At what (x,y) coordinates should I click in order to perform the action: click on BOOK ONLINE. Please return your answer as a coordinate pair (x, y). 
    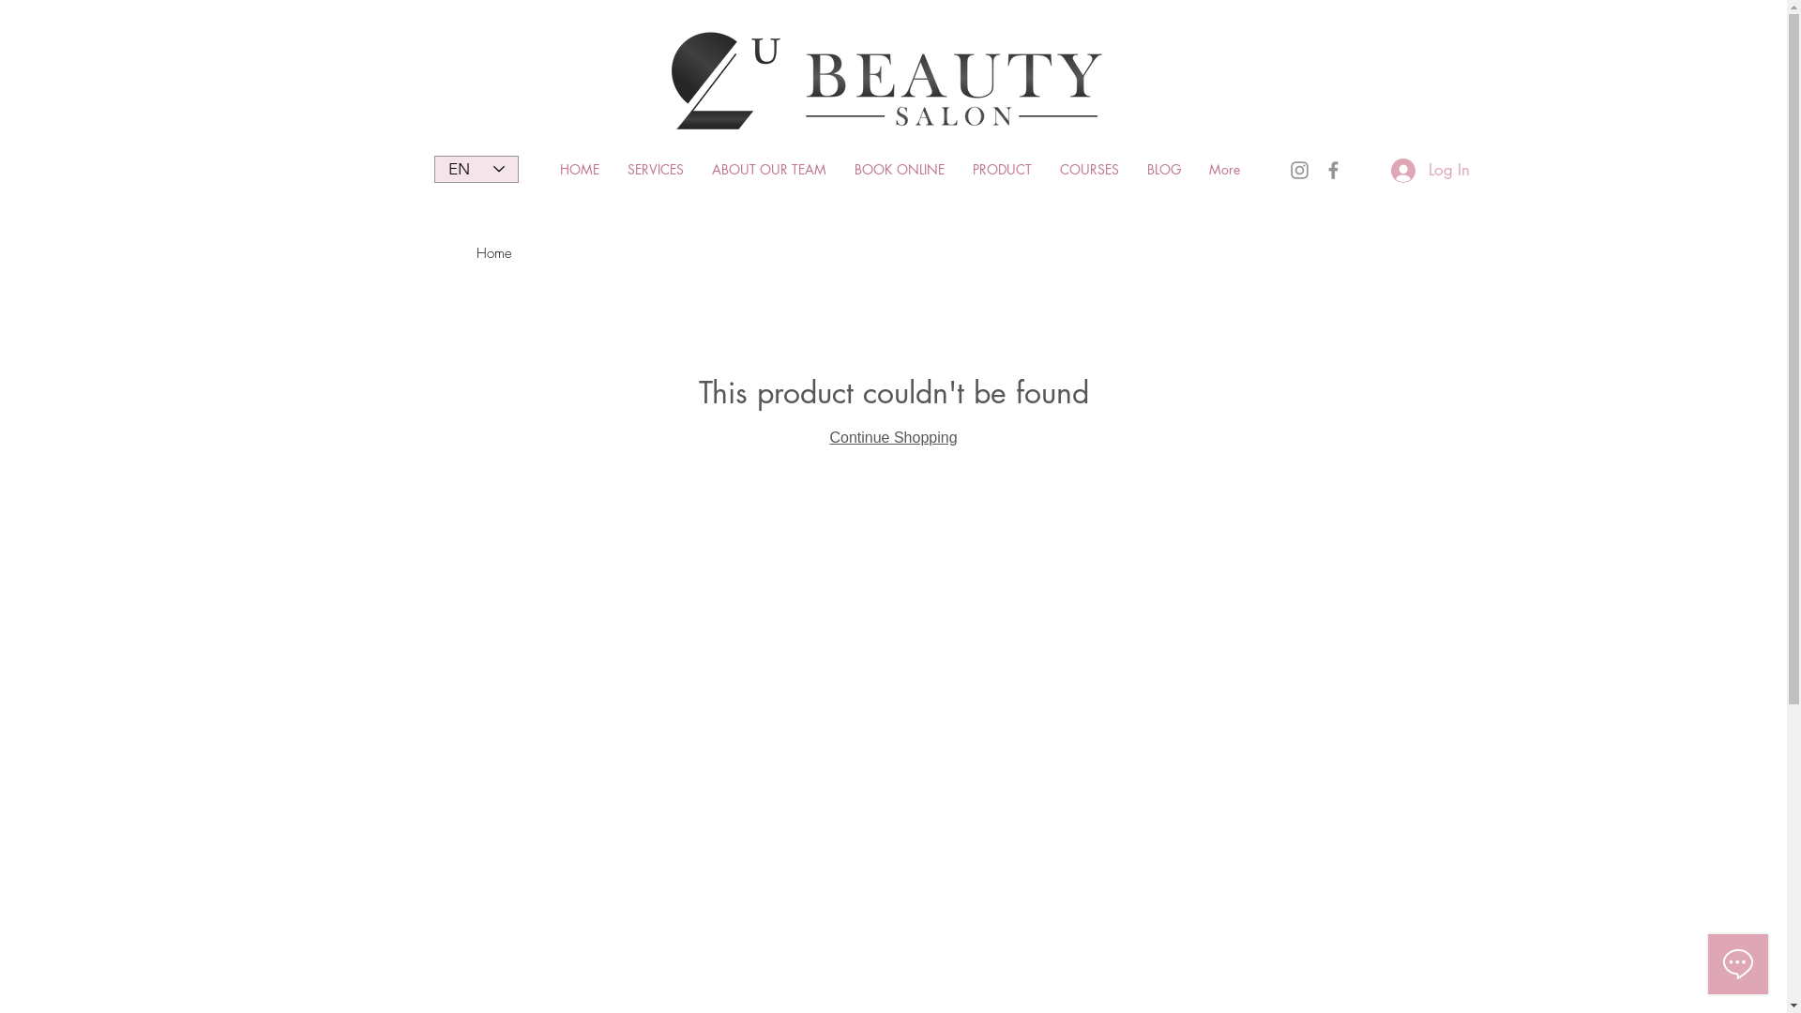
    Looking at the image, I should click on (900, 169).